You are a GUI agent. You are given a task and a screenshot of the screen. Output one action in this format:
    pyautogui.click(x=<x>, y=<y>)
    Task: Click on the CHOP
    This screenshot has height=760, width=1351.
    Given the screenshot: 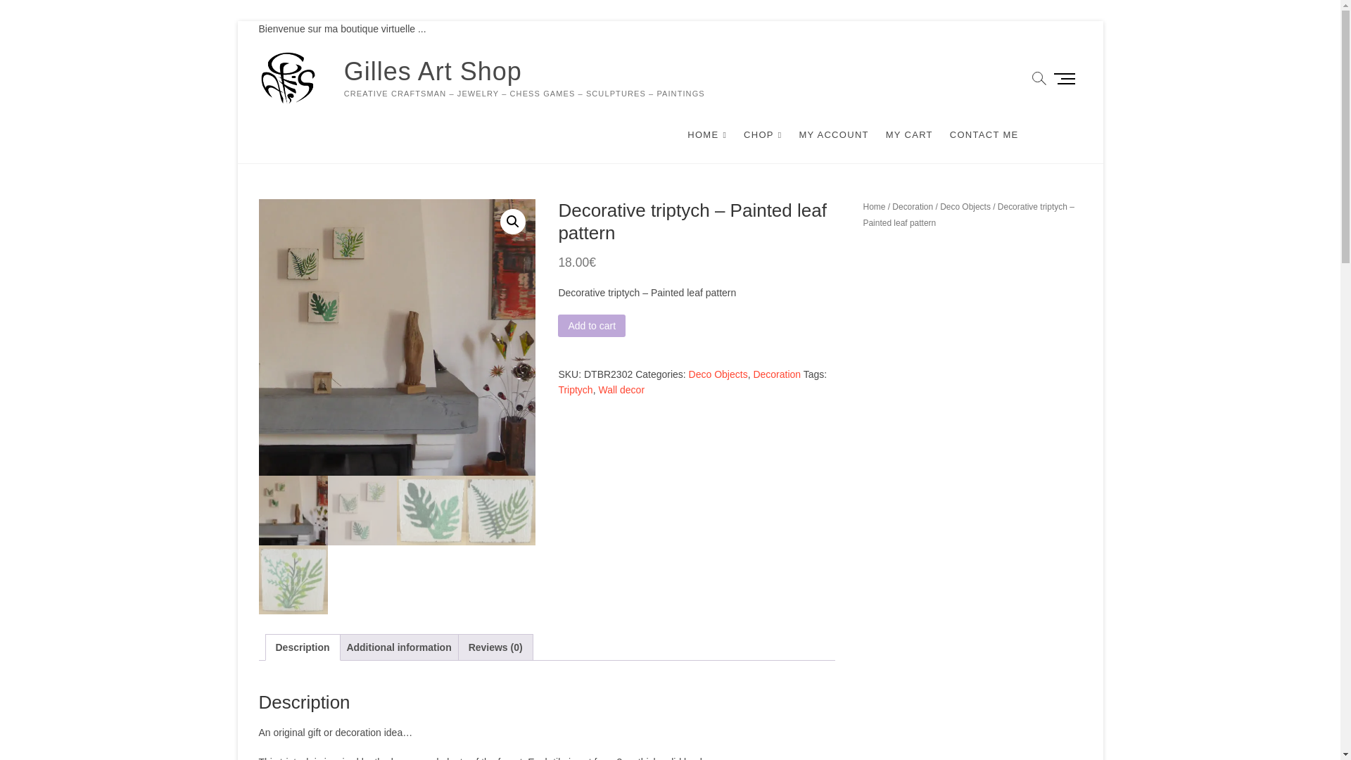 What is the action you would take?
    pyautogui.click(x=763, y=135)
    